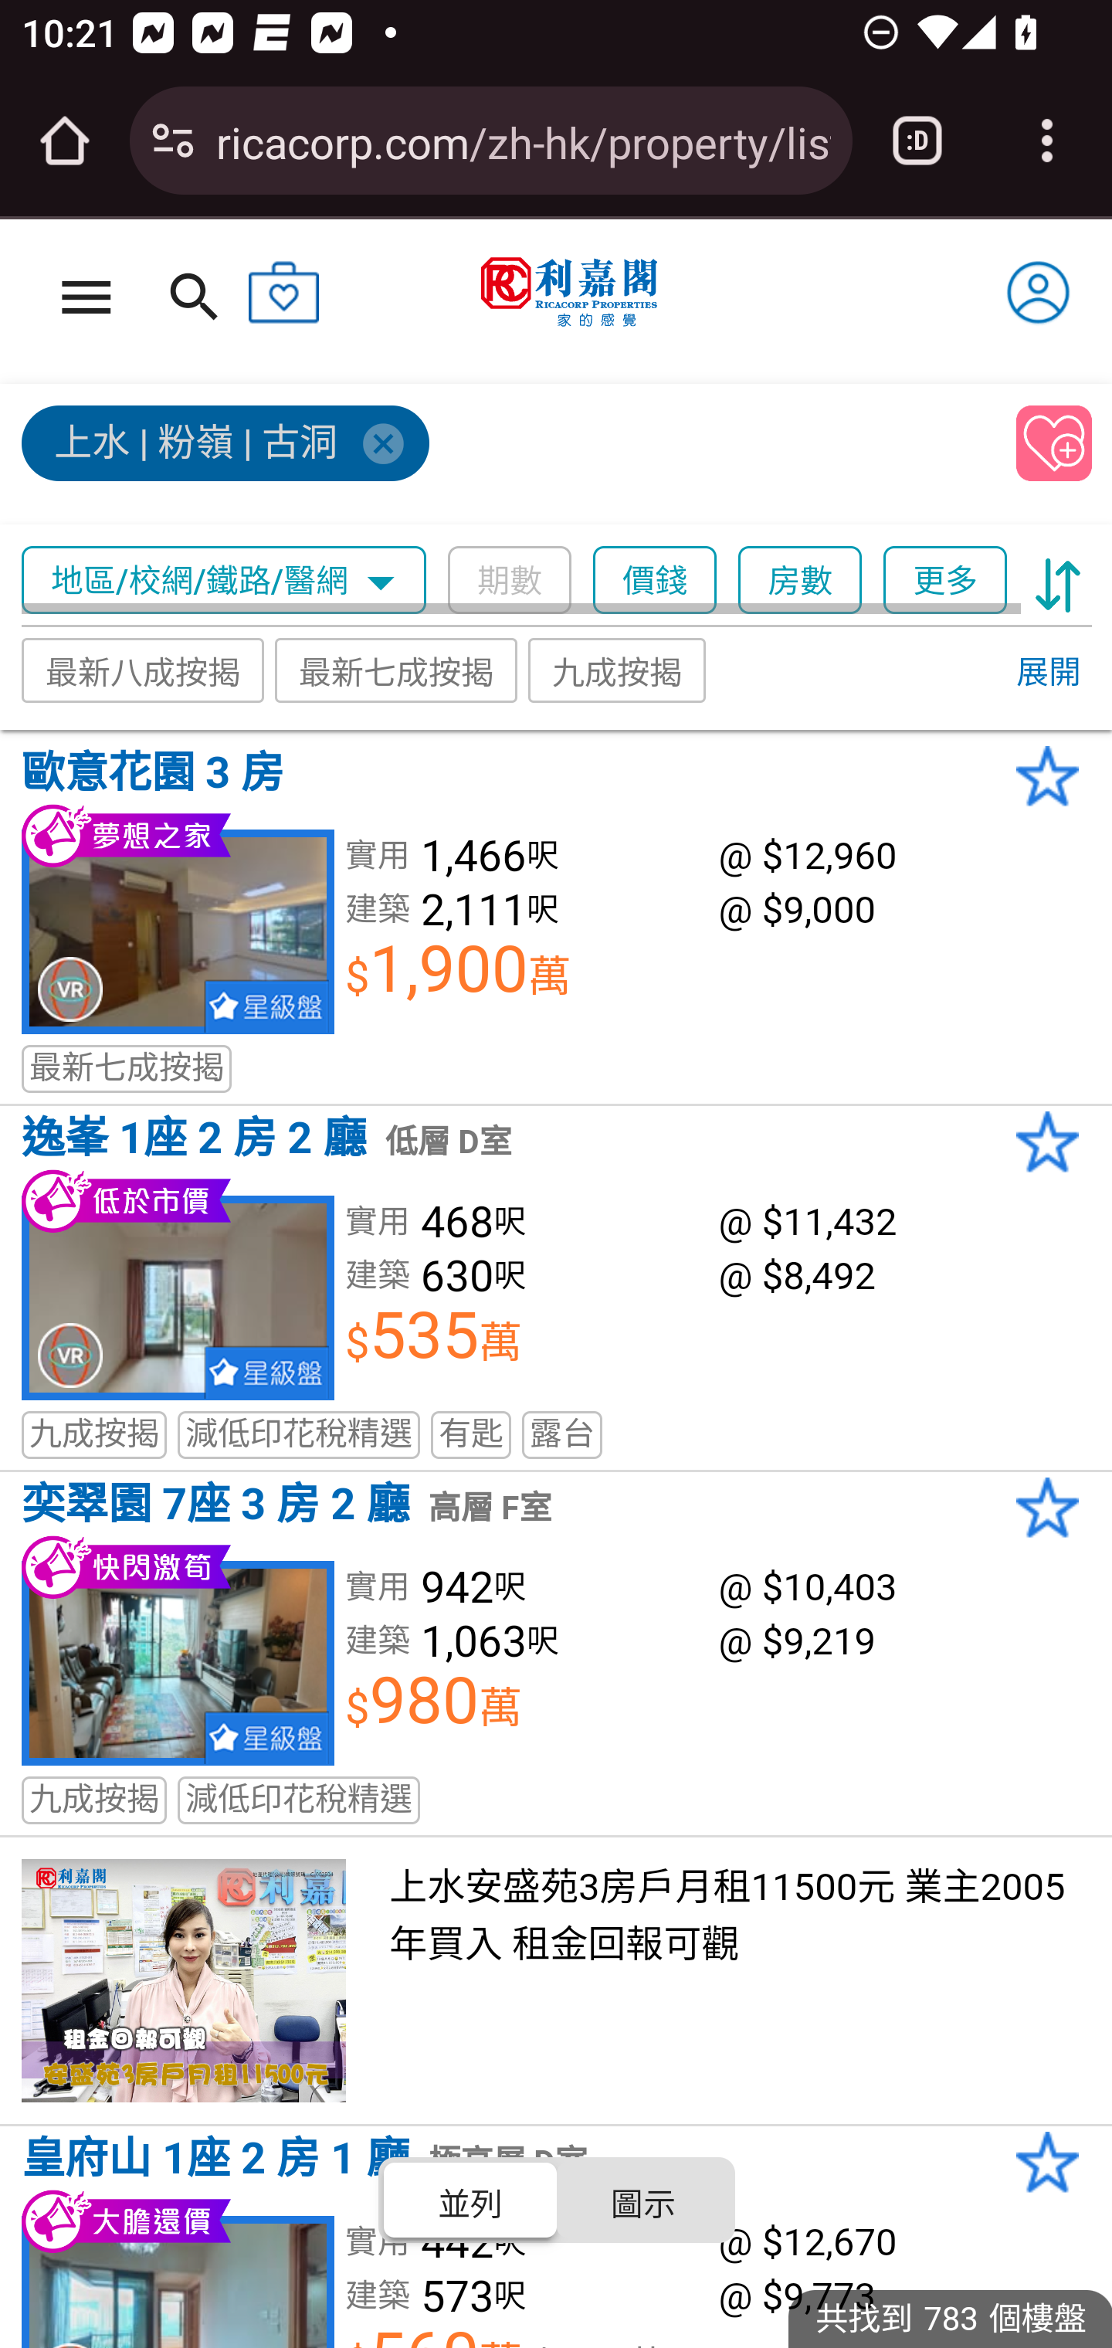  Describe the element at coordinates (471, 2198) in the screenshot. I see `並列` at that location.